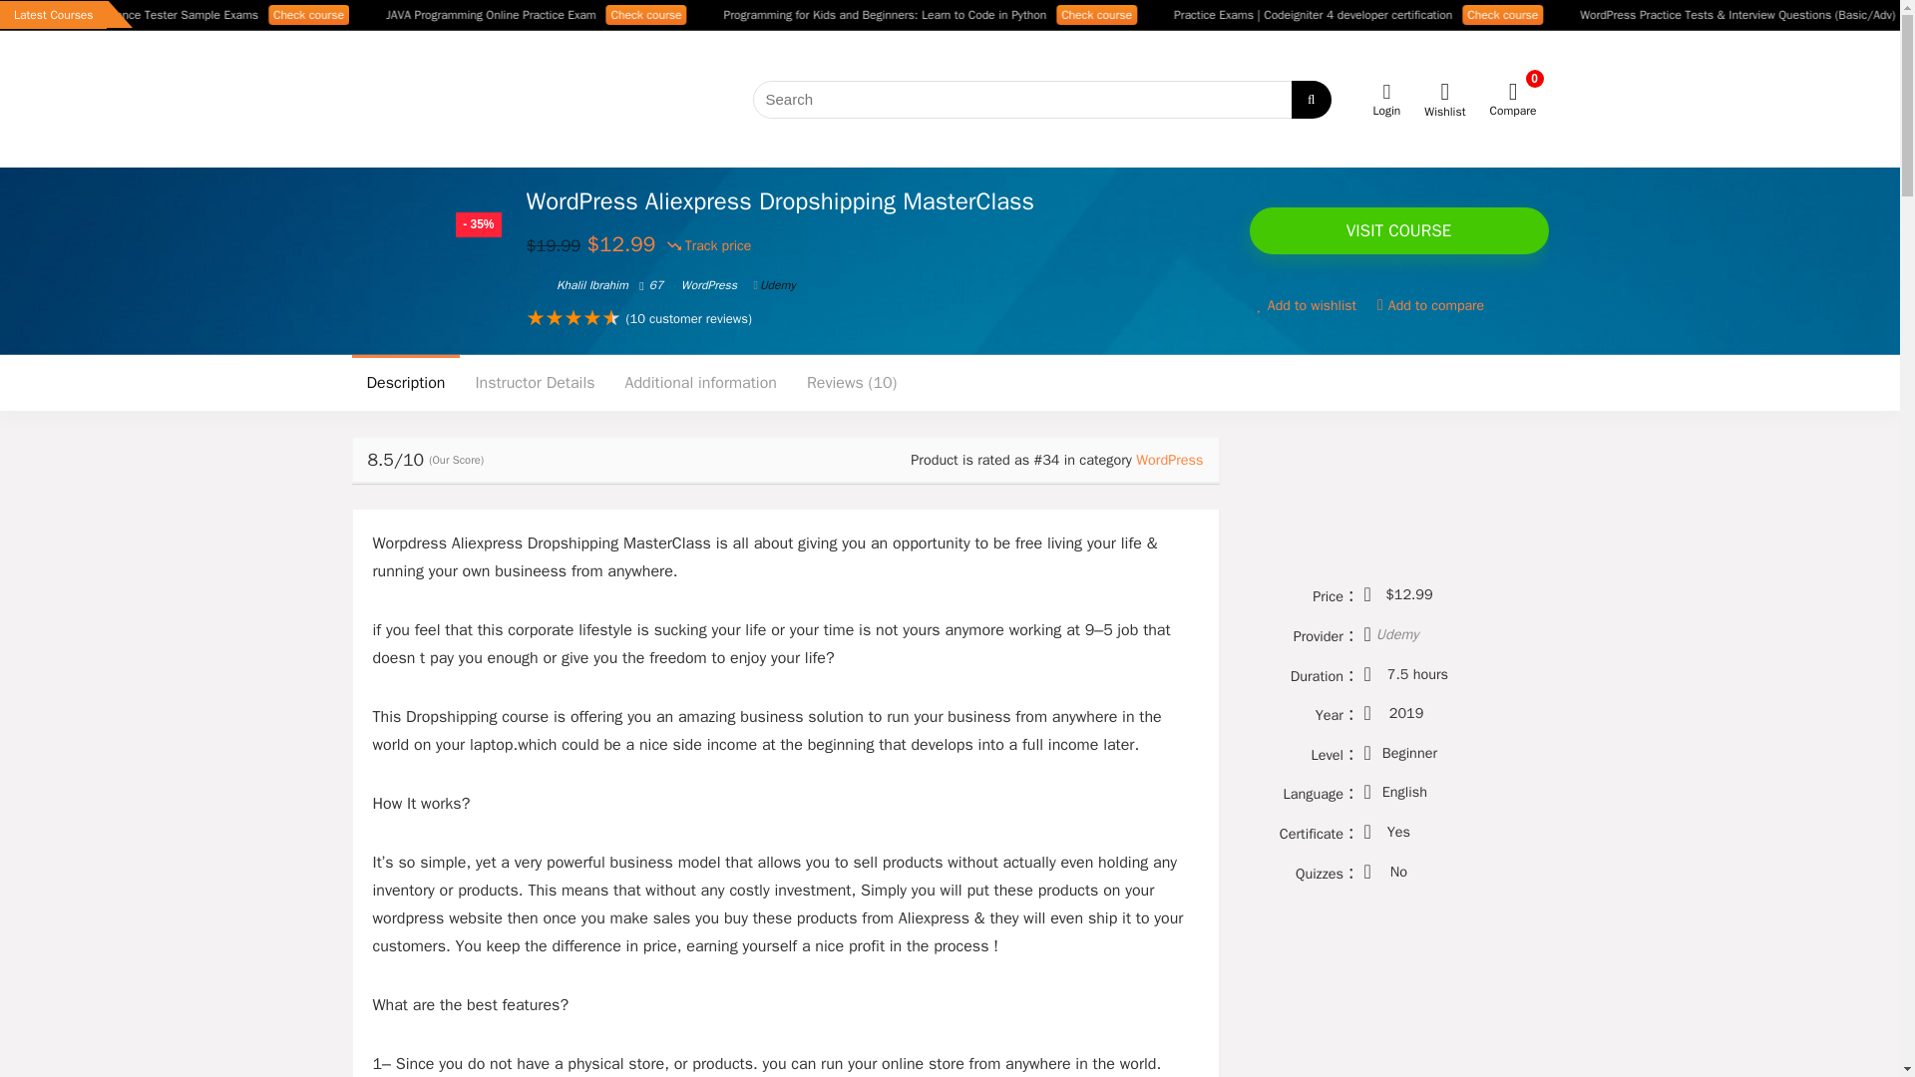 The image size is (1915, 1077). Describe the element at coordinates (1397, 230) in the screenshot. I see `VISIT COURSE` at that location.